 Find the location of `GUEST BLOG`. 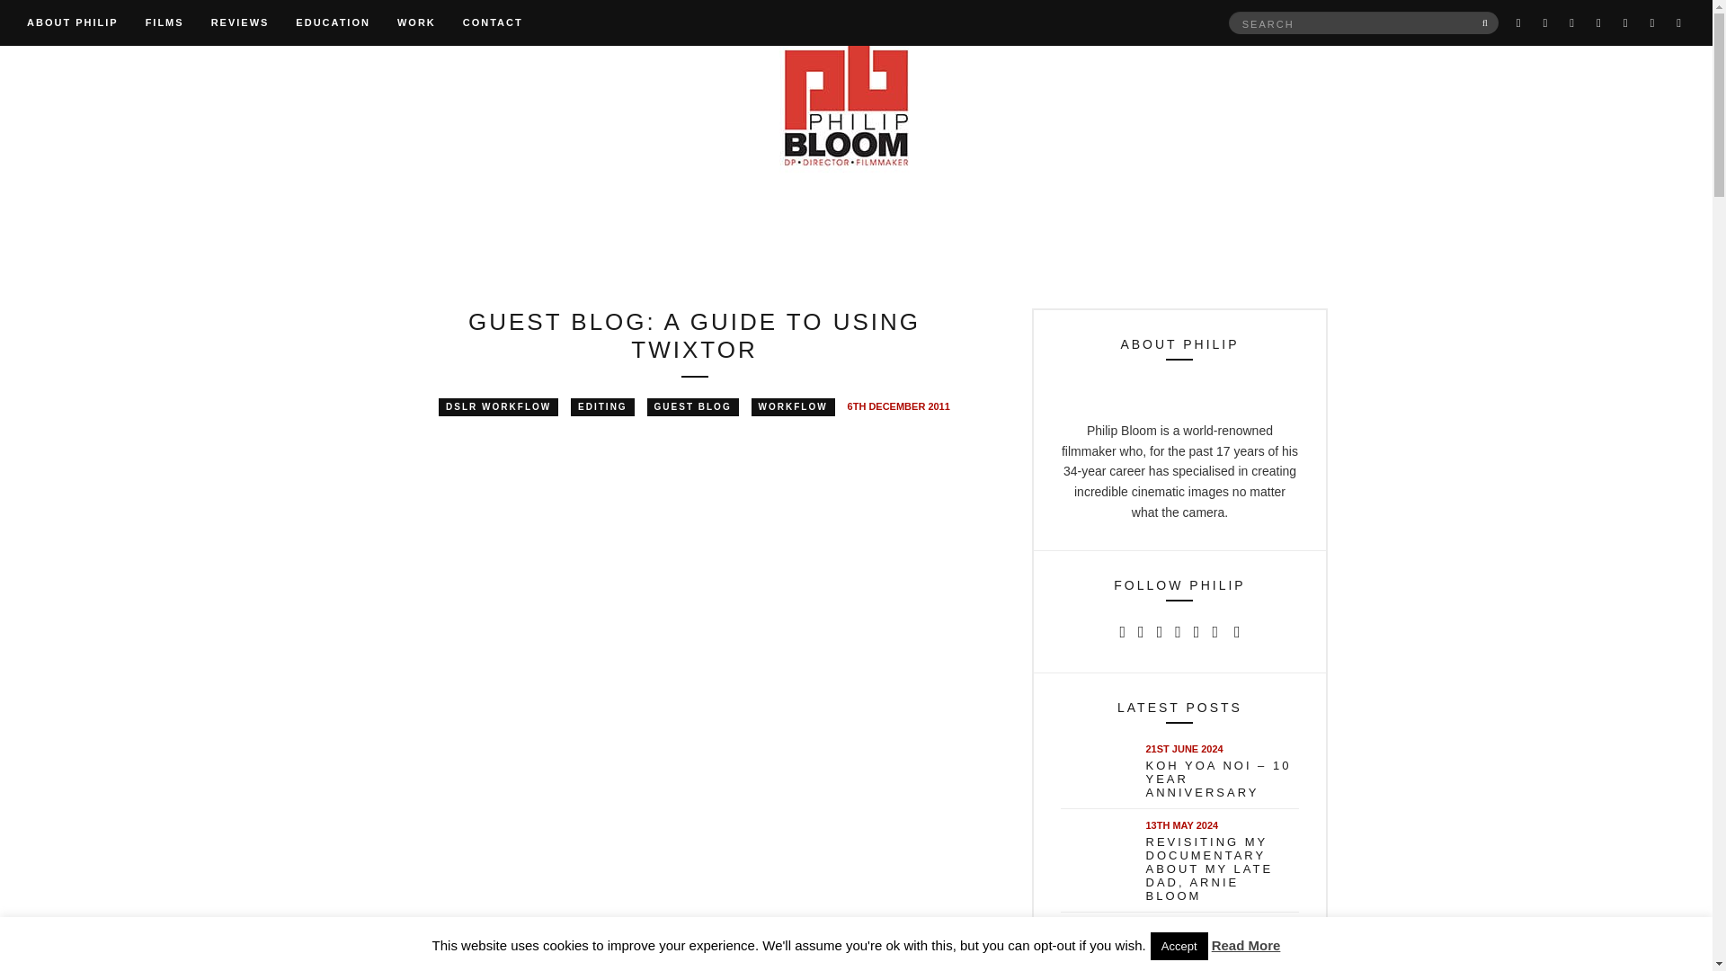

GUEST BLOG is located at coordinates (692, 406).